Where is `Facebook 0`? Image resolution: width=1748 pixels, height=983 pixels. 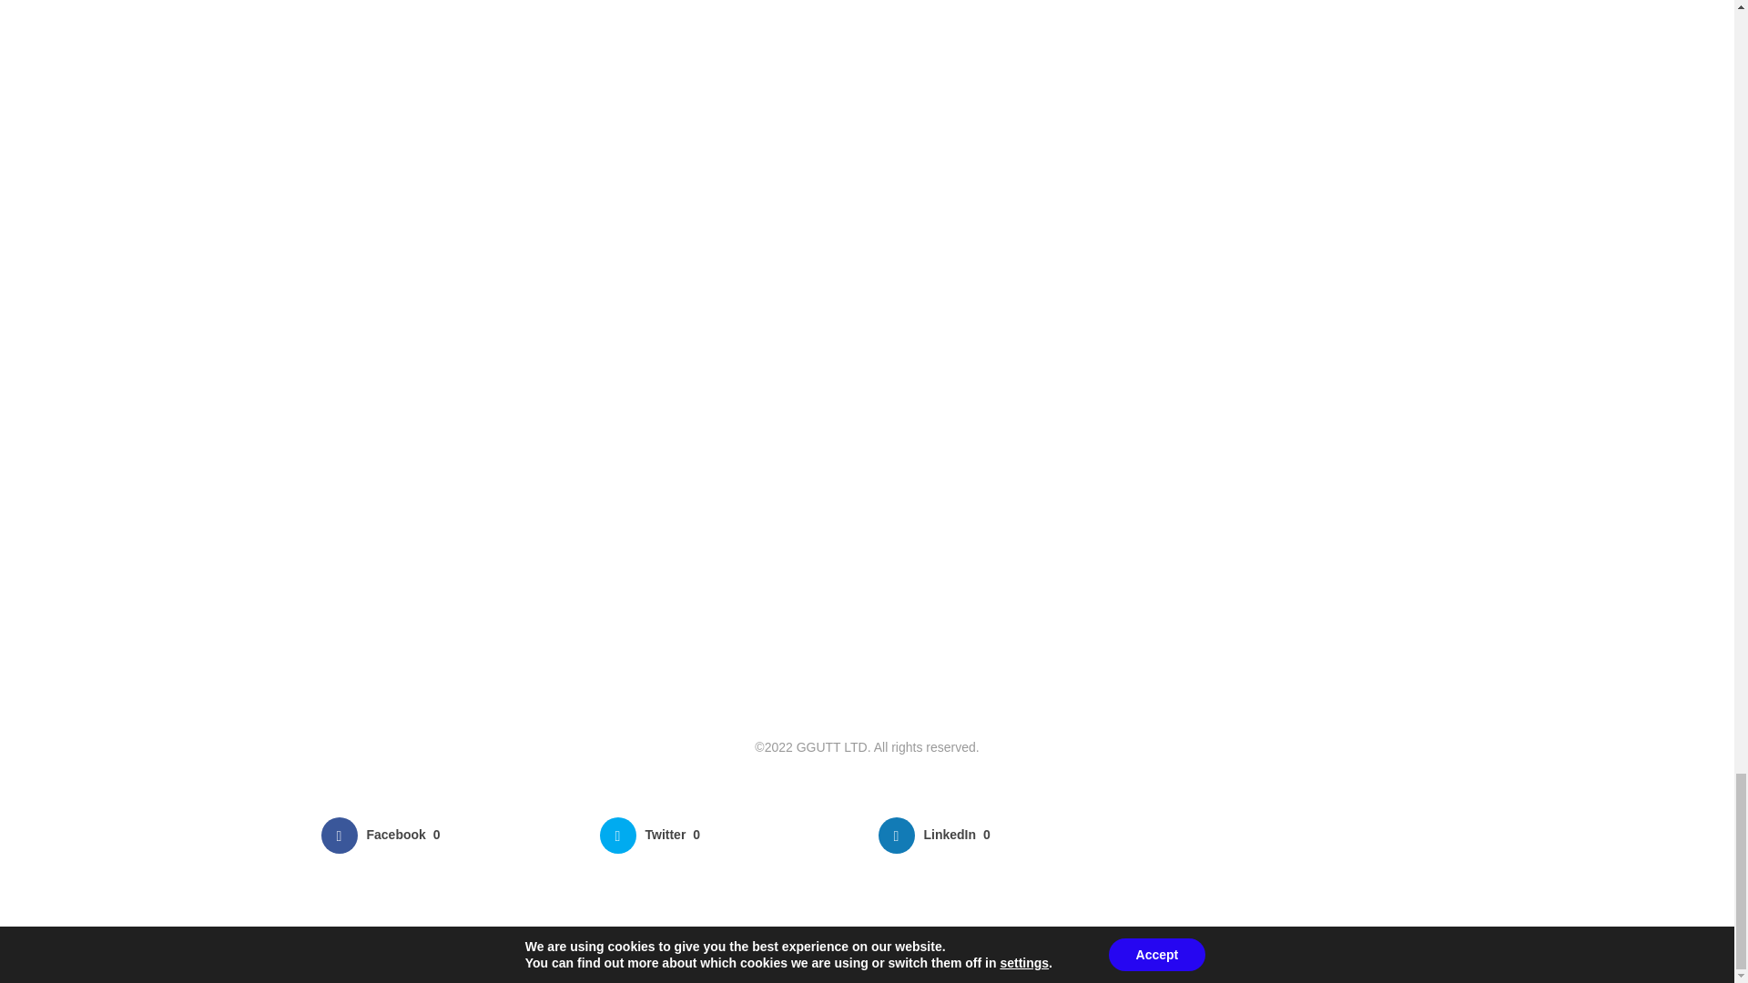
Facebook 0 is located at coordinates (448, 836).